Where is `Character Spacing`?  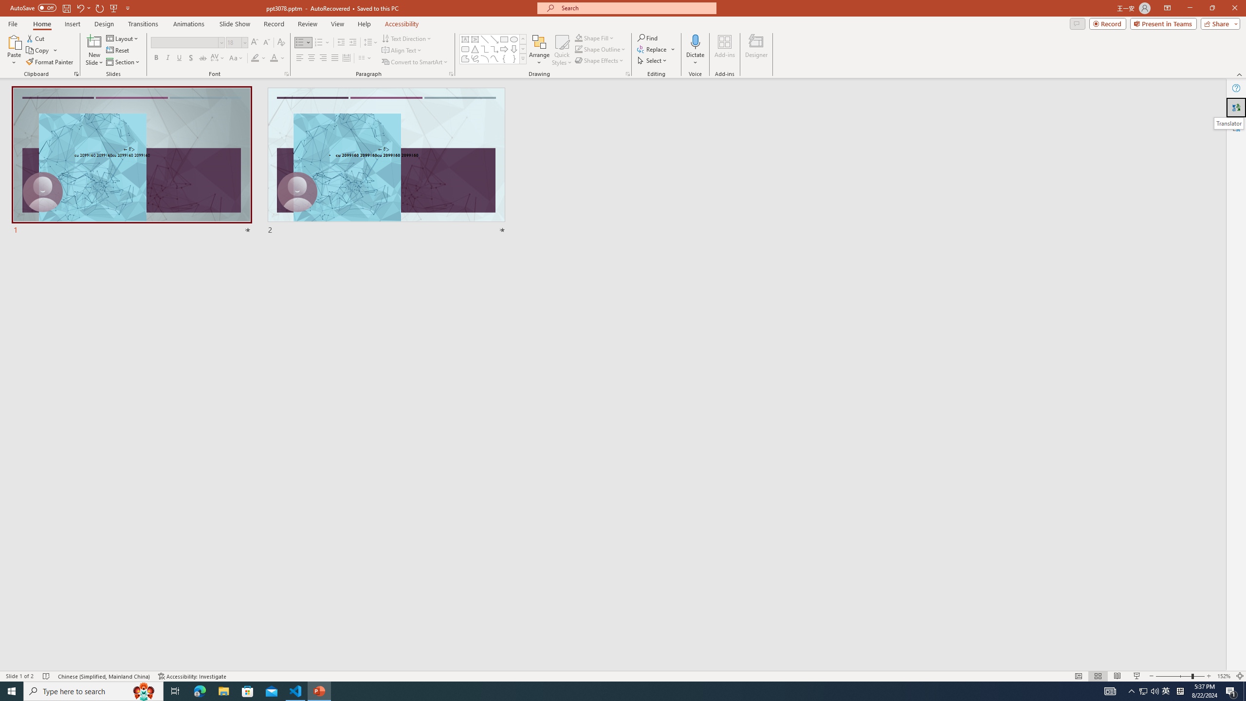
Character Spacing is located at coordinates (218, 58).